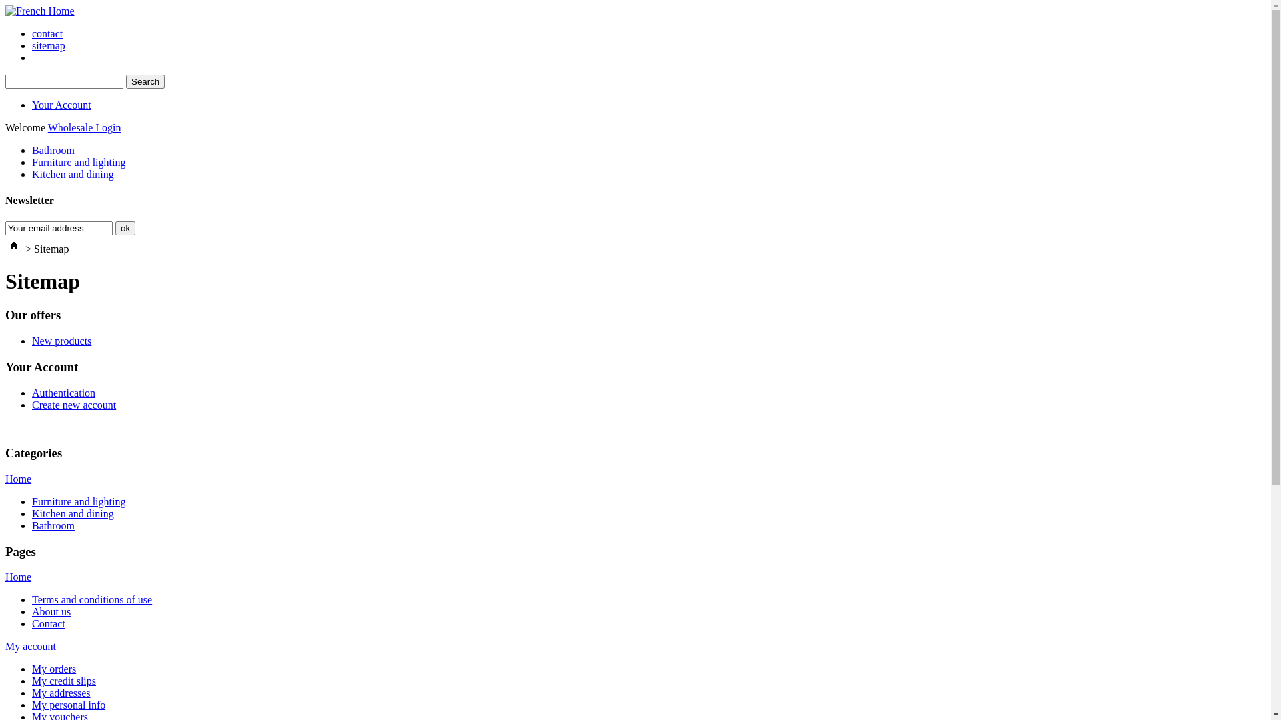  What do you see at coordinates (145, 81) in the screenshot?
I see `Search` at bounding box center [145, 81].